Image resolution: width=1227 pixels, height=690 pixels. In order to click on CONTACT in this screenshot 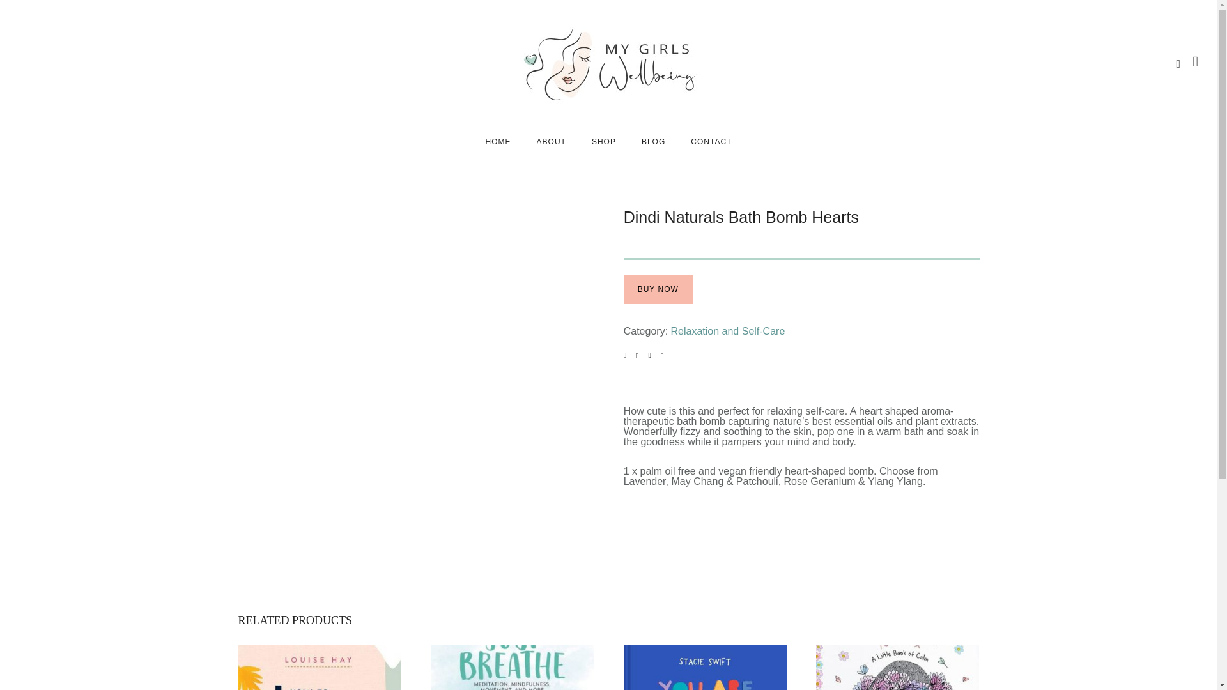, I will do `click(711, 141)`.